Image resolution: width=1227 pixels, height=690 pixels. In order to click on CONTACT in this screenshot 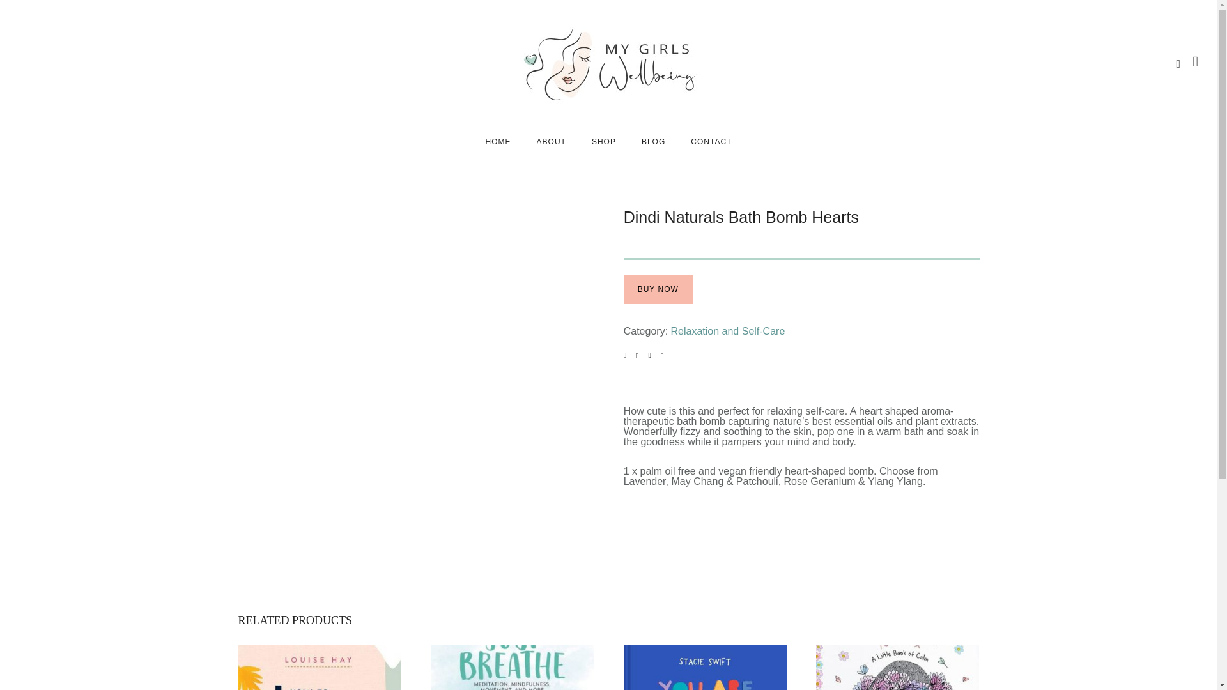, I will do `click(711, 141)`.